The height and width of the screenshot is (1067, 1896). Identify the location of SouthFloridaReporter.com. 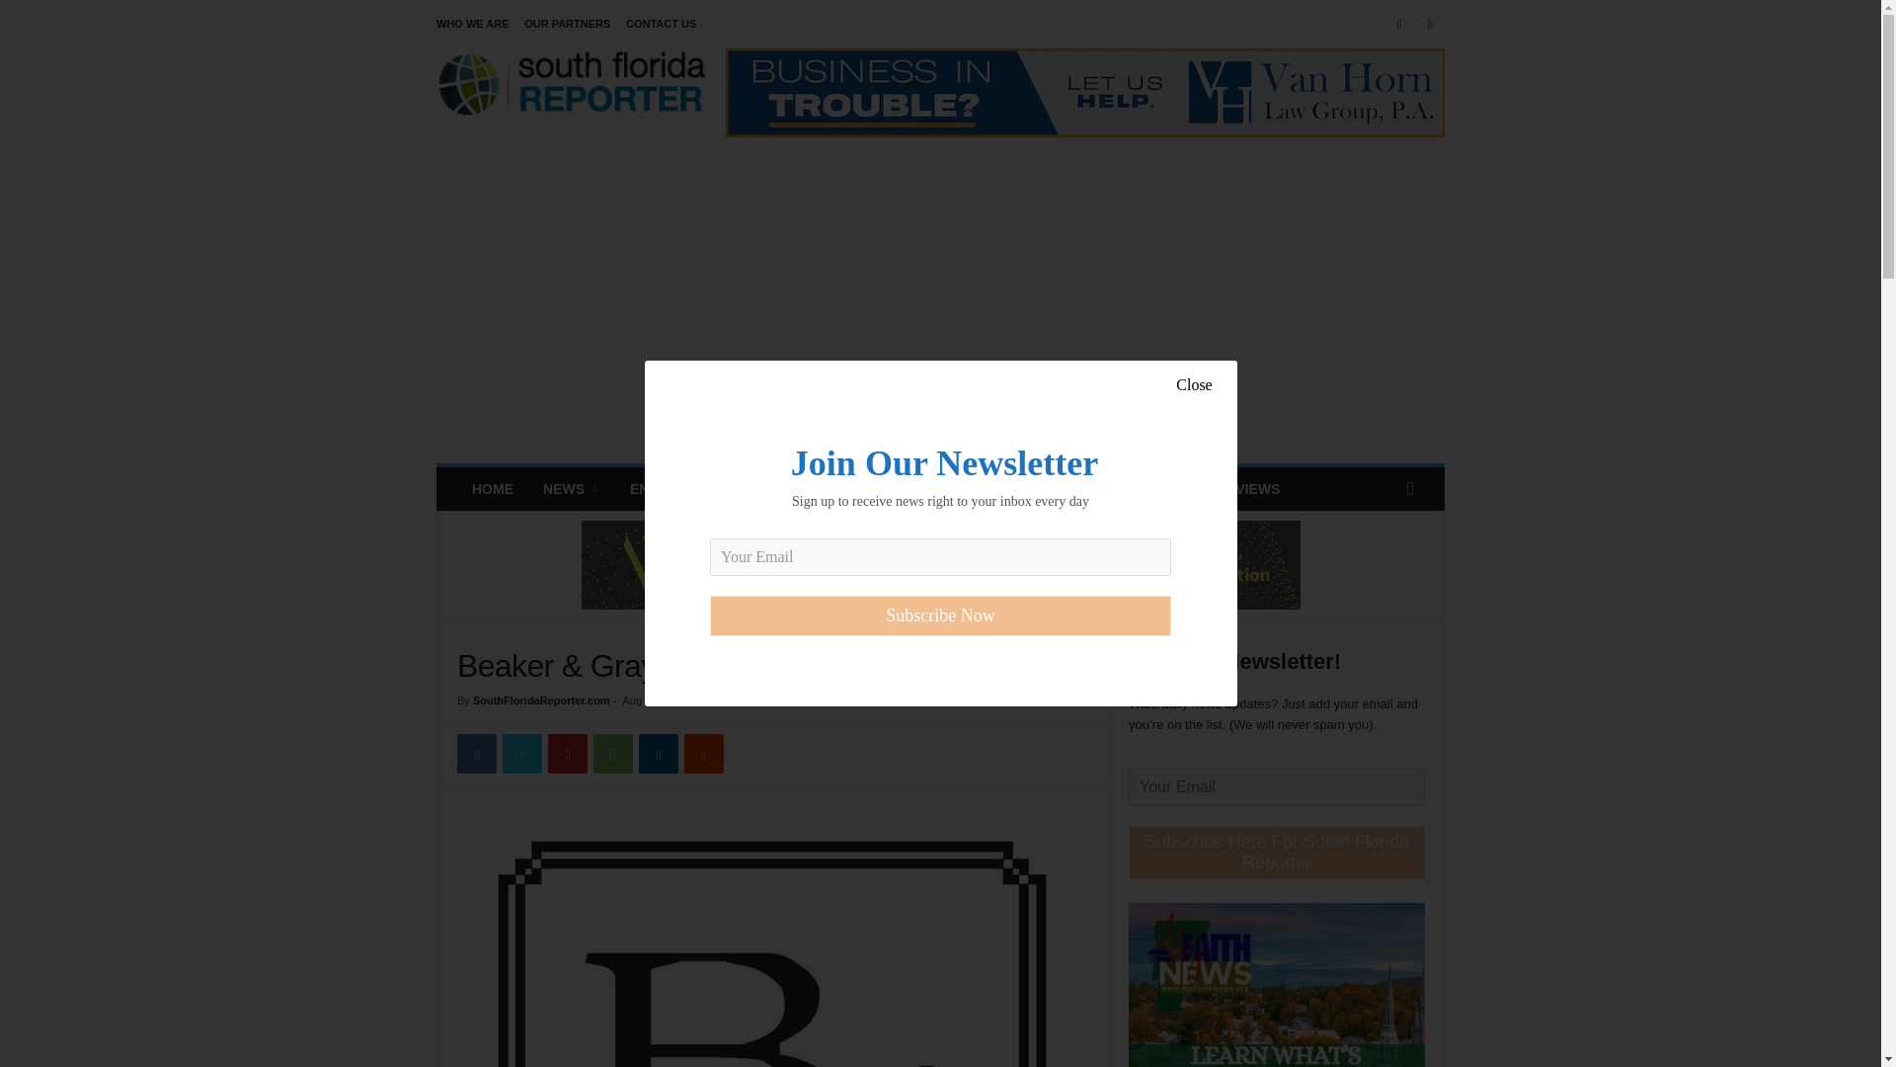
(541, 699).